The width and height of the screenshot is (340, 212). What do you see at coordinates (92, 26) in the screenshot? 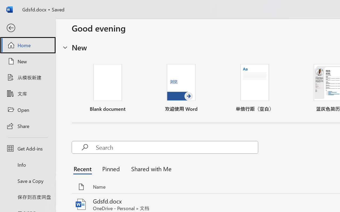
I see `Title` at bounding box center [92, 26].